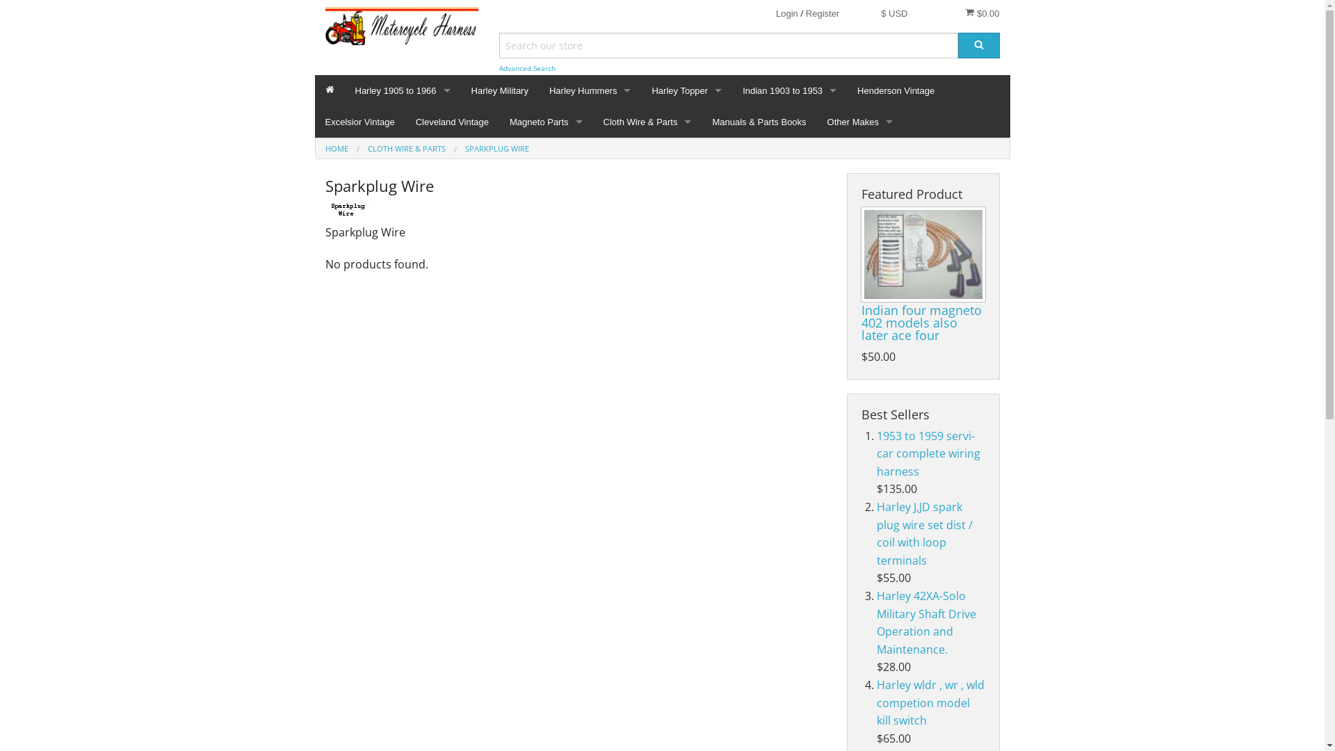 The height and width of the screenshot is (751, 1335). I want to click on Register, so click(823, 14).